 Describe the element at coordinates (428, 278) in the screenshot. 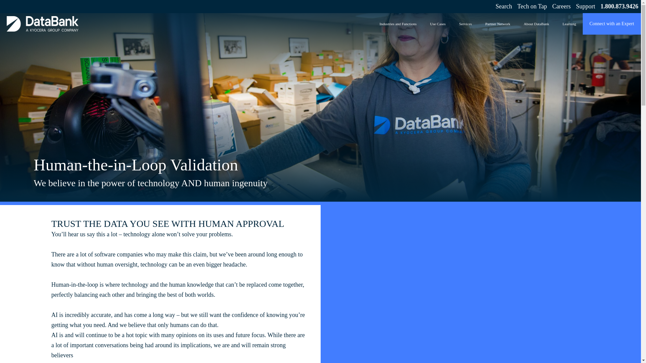

I see `YouTube video player` at that location.